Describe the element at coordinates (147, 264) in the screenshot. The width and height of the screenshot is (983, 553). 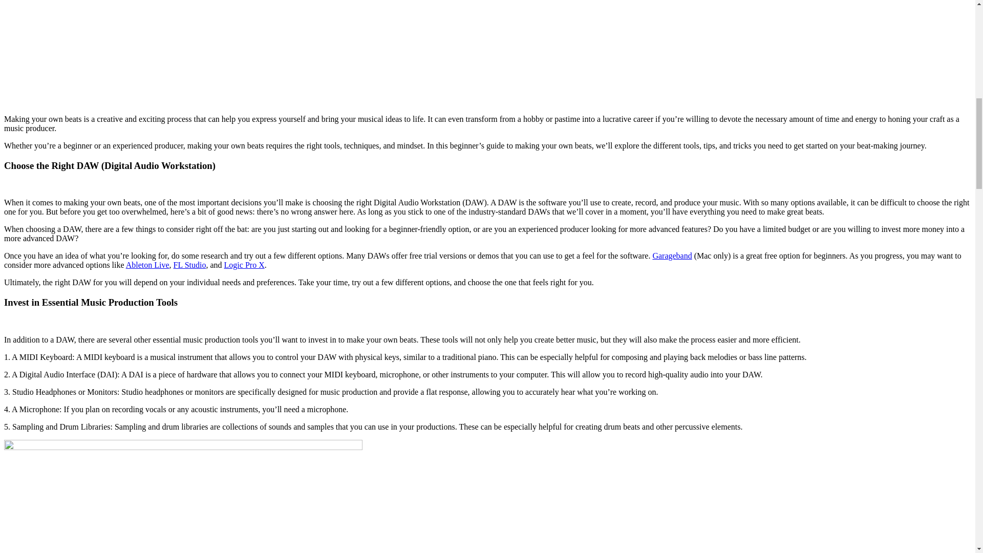
I see `Ableton Live` at that location.